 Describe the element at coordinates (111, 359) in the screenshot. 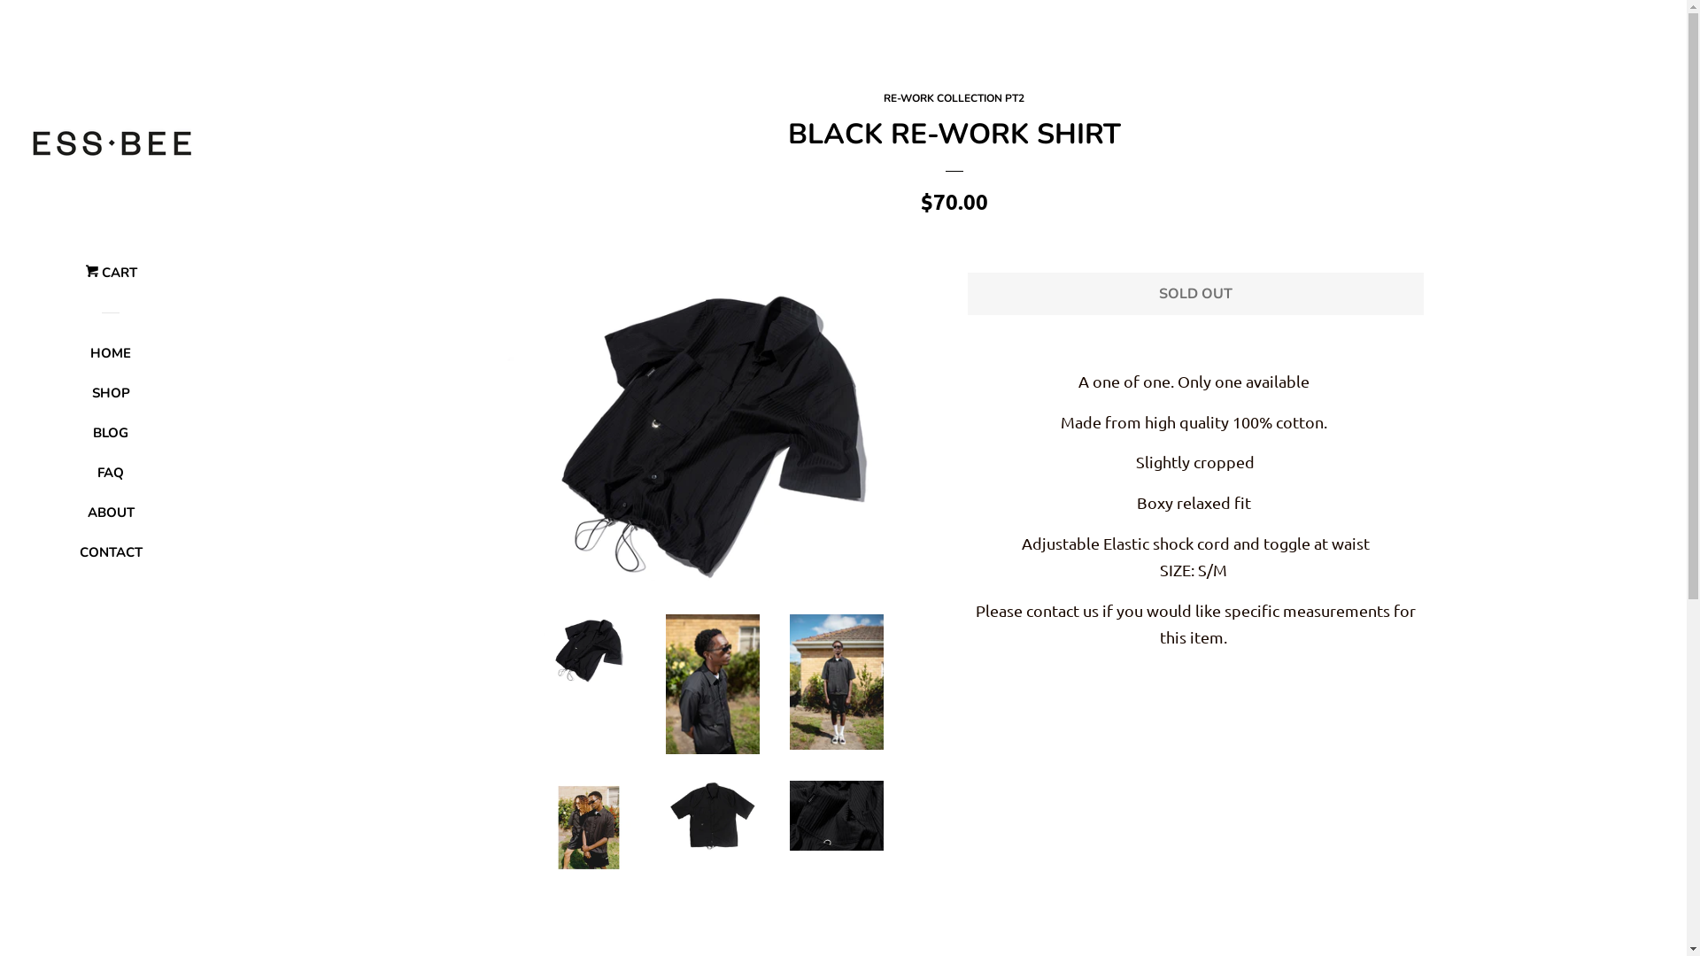

I see `HOME` at that location.